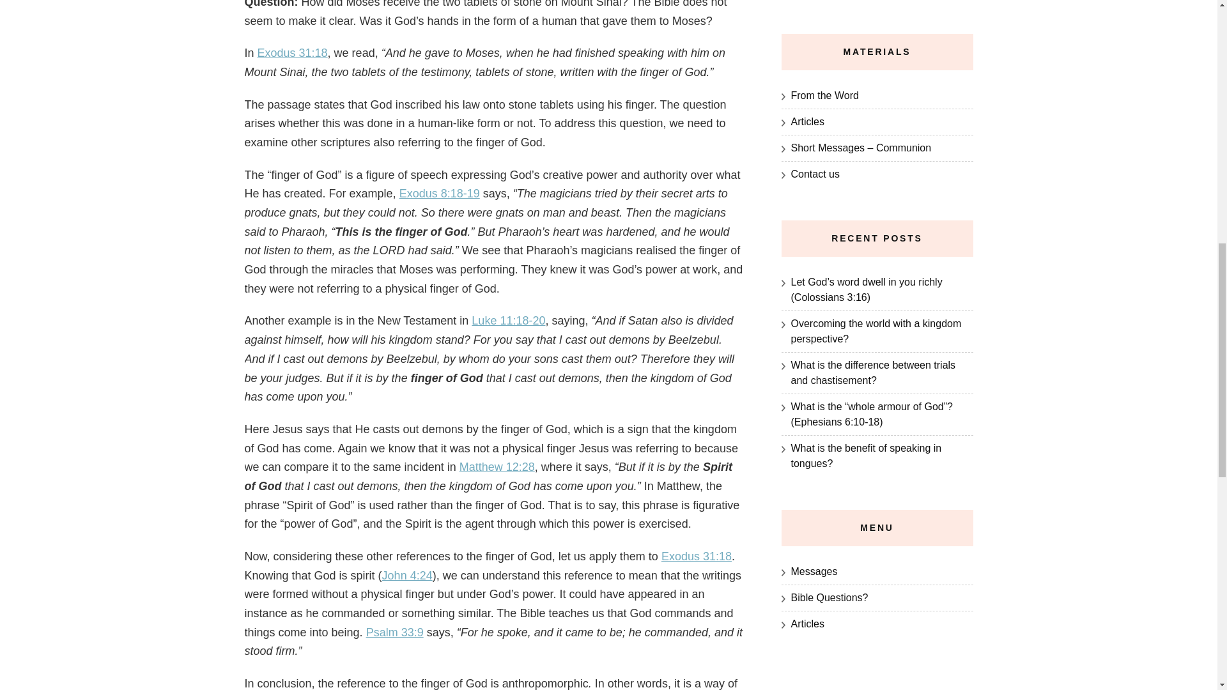 Image resolution: width=1227 pixels, height=690 pixels. I want to click on Luke 11:18-20, so click(507, 321).